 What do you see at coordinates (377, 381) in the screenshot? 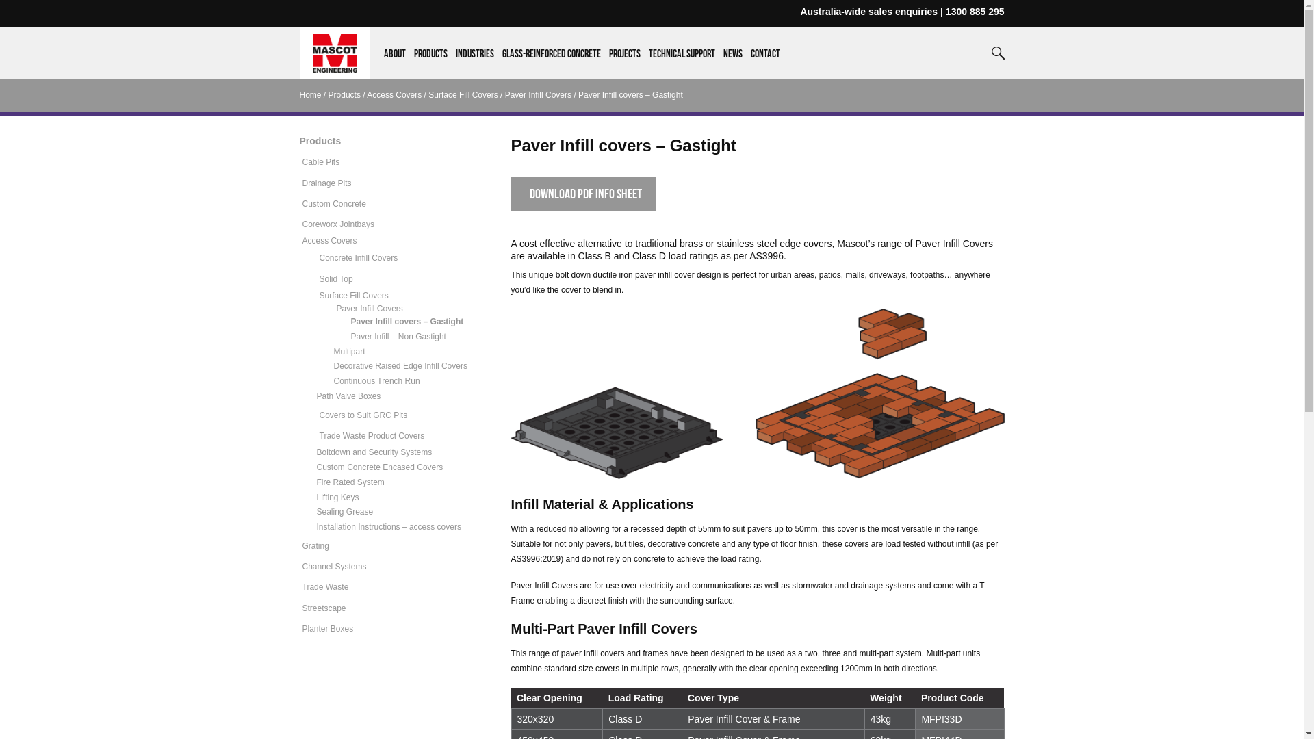
I see `Continuous Trench Run` at bounding box center [377, 381].